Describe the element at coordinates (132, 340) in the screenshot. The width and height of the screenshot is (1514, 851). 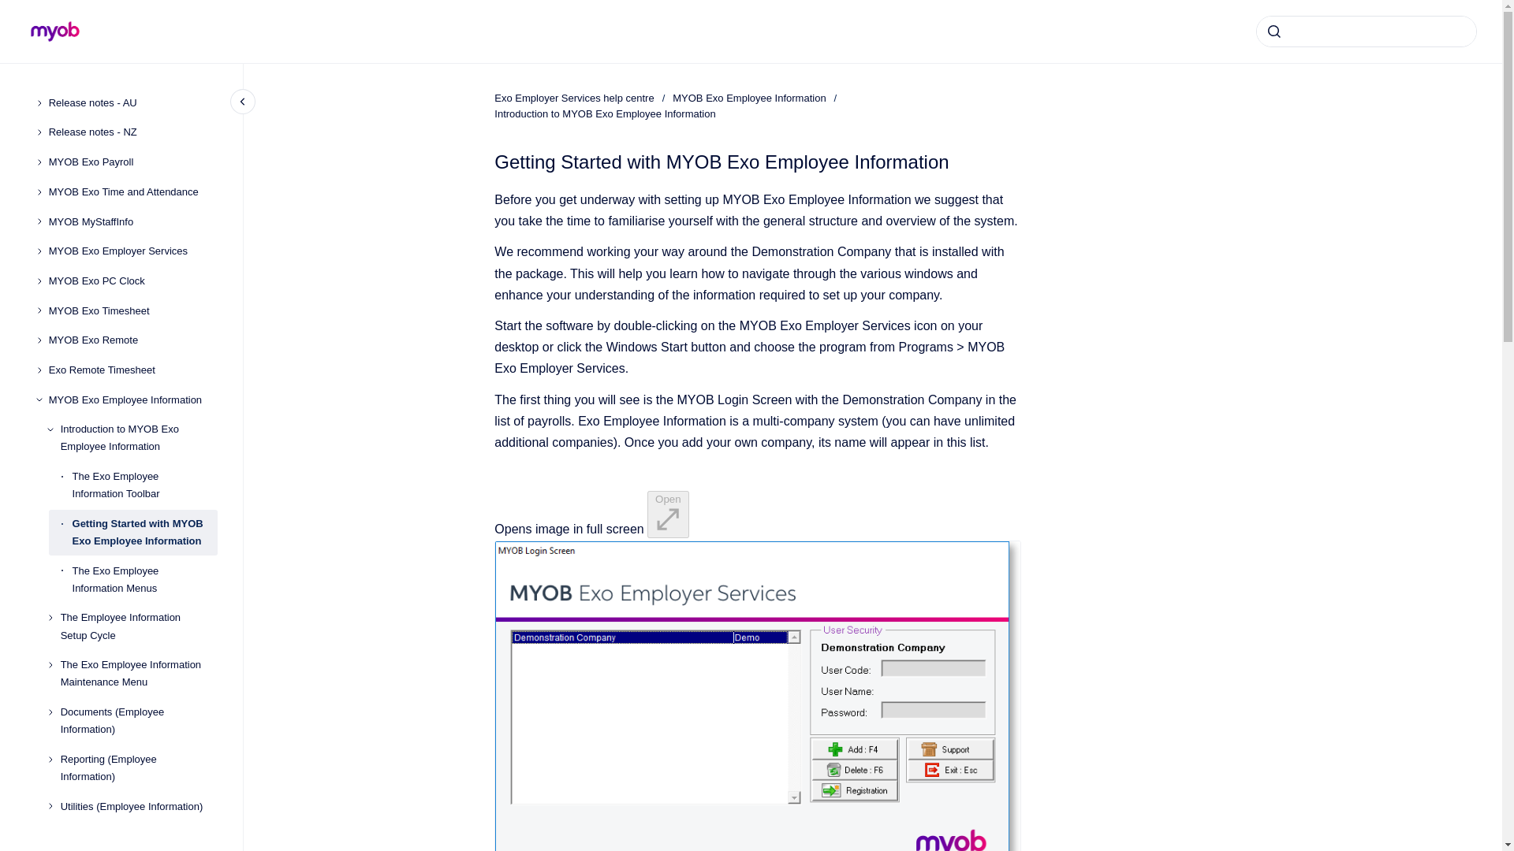
I see `MYOB Exo Remote` at that location.